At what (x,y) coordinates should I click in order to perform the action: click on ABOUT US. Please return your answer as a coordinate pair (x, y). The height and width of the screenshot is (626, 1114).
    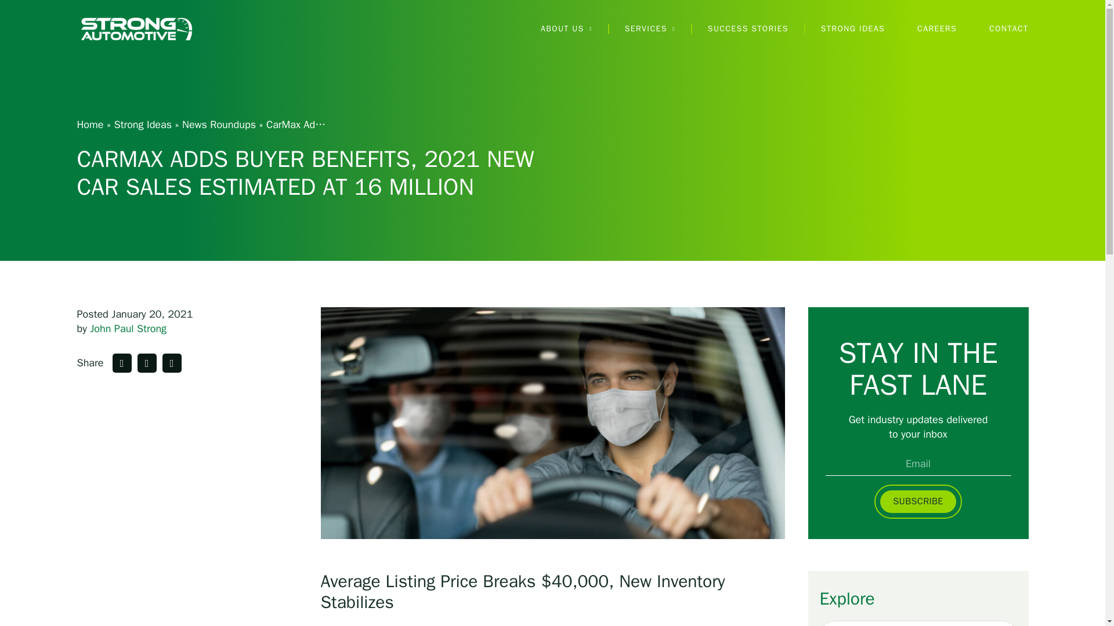
    Looking at the image, I should click on (566, 29).